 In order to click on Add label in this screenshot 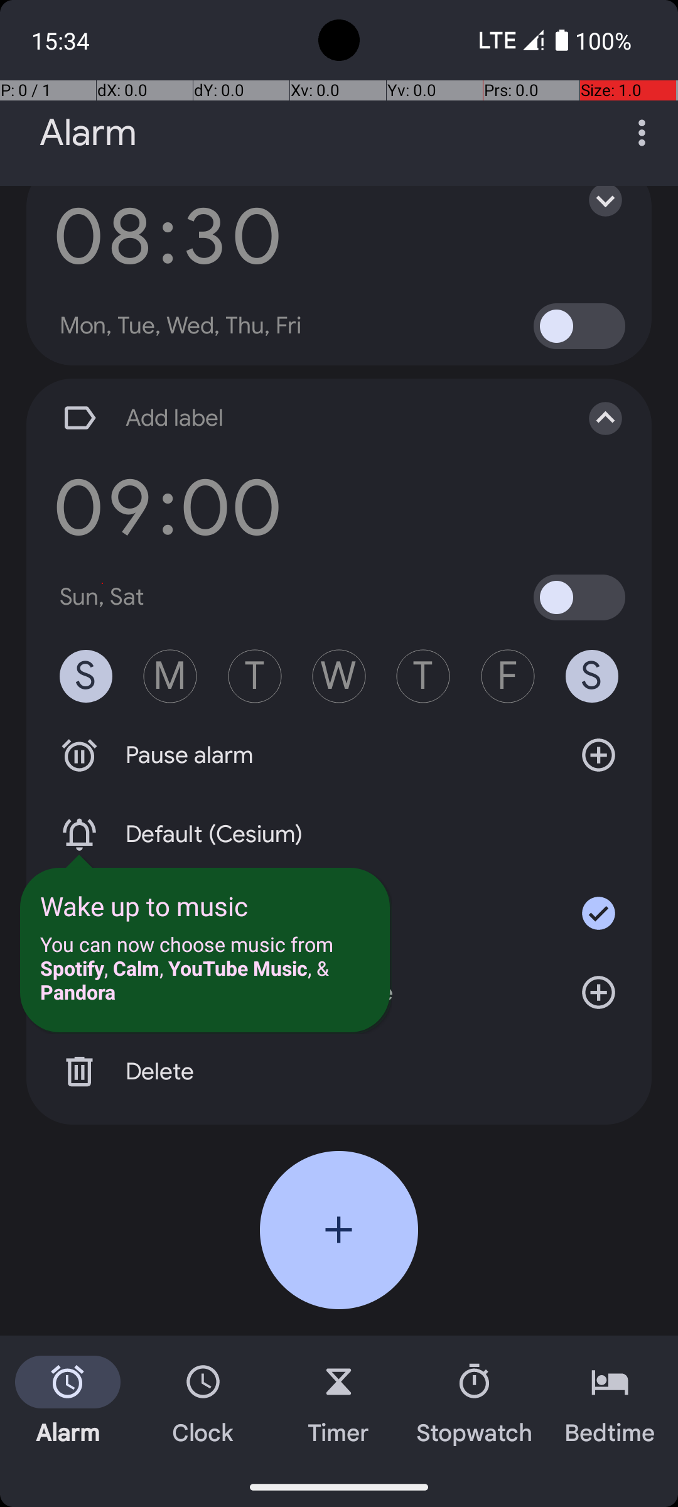, I will do `click(306, 418)`.